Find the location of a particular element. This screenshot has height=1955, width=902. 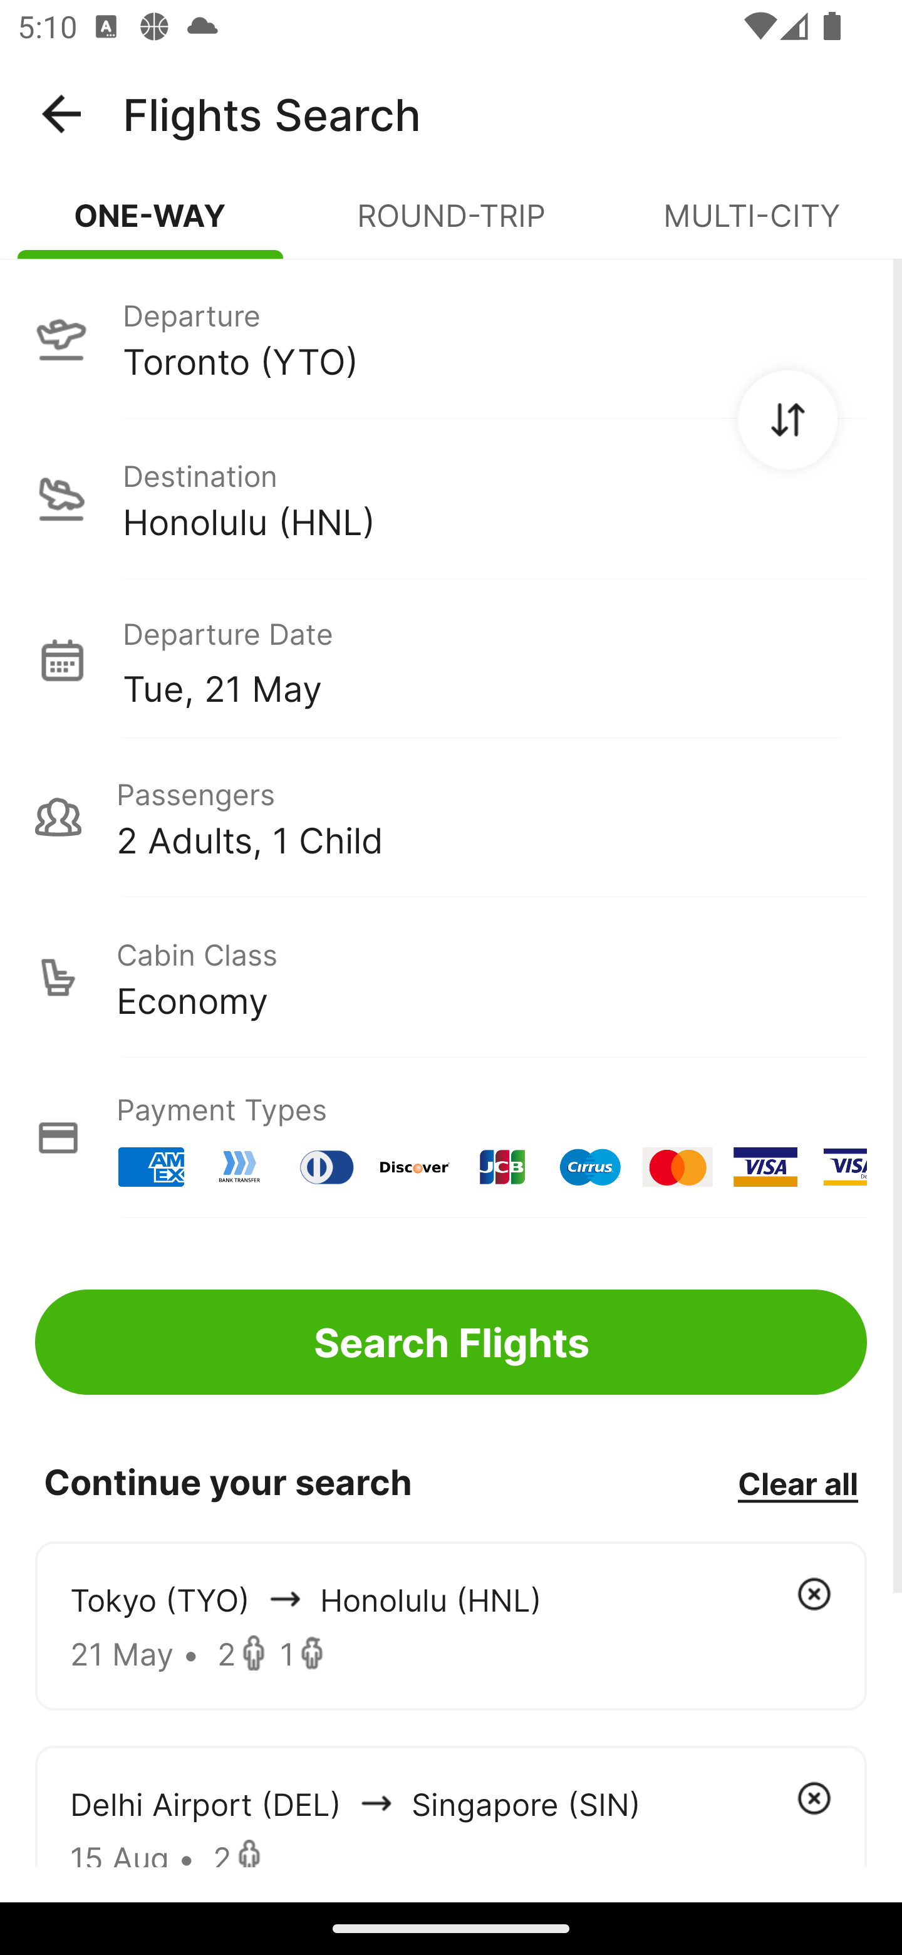

Cabin Class Economy is located at coordinates (451, 977).